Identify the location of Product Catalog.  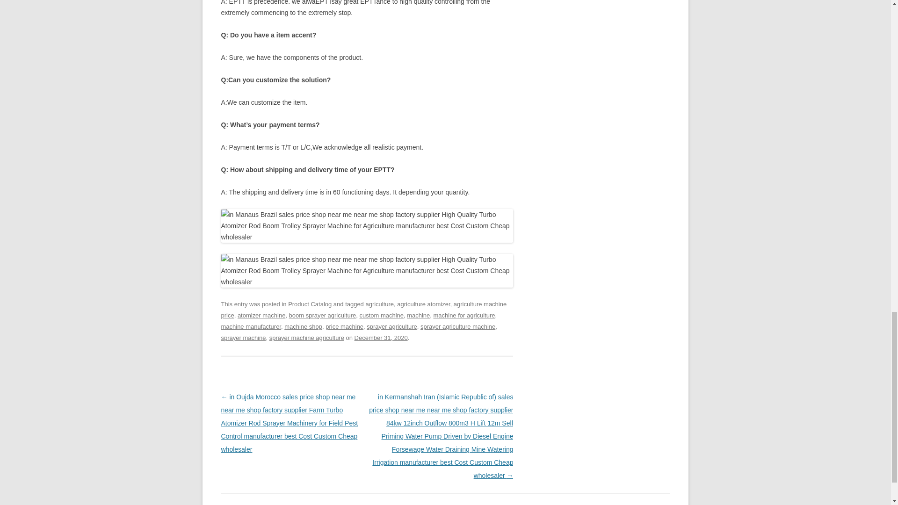
(310, 304).